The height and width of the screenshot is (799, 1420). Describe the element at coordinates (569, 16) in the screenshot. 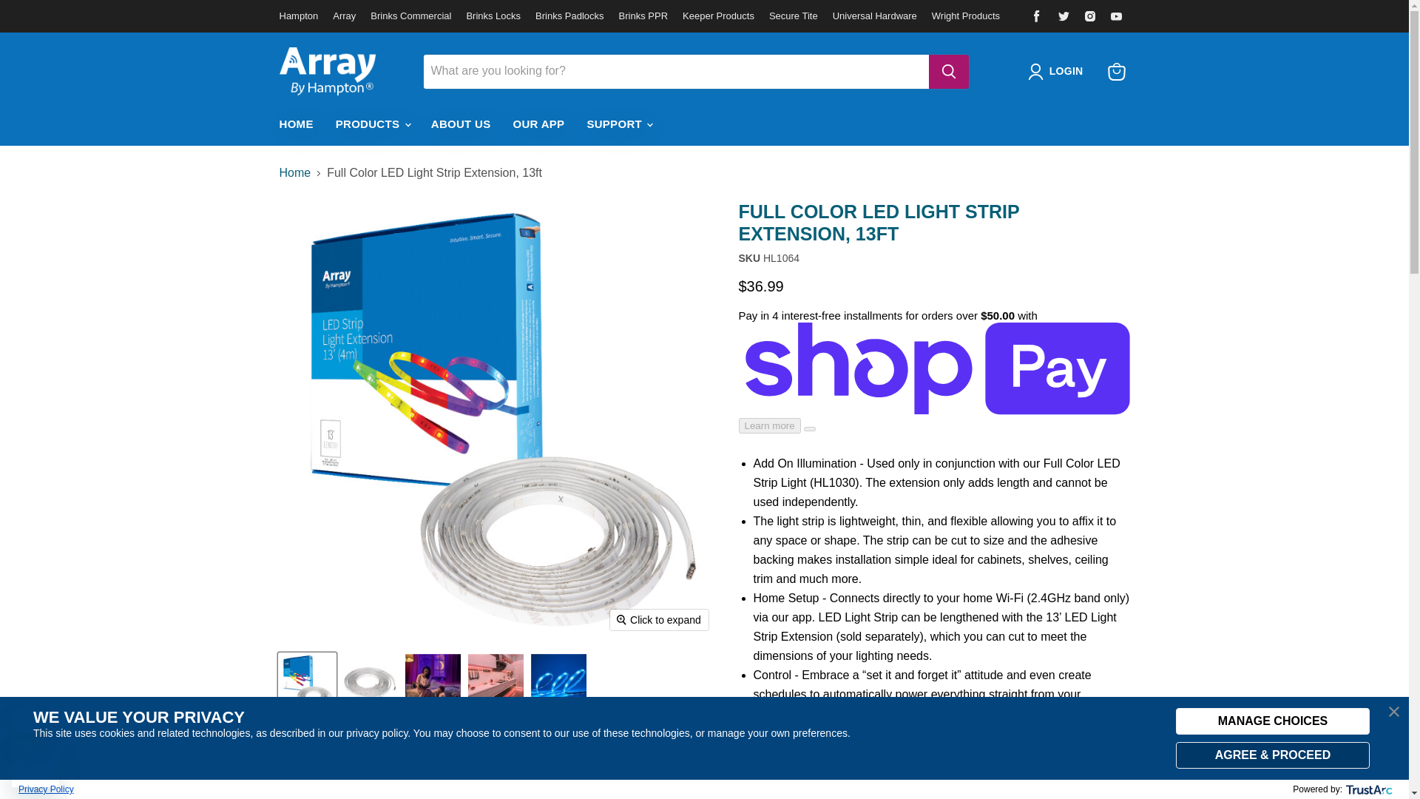

I see `Brinks Padlocks` at that location.